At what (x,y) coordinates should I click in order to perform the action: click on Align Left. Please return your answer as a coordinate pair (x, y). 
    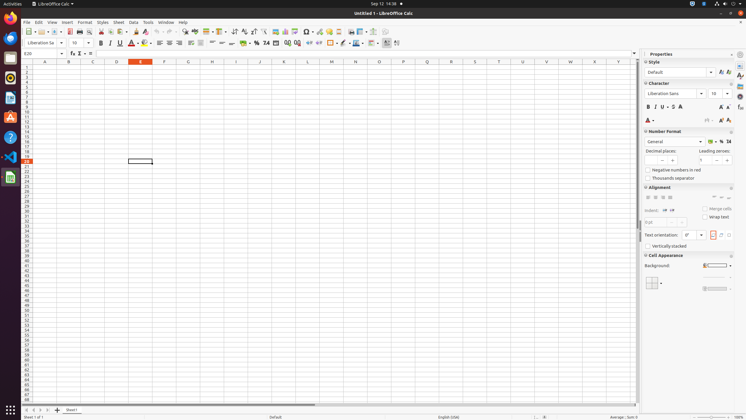
    Looking at the image, I should click on (160, 43).